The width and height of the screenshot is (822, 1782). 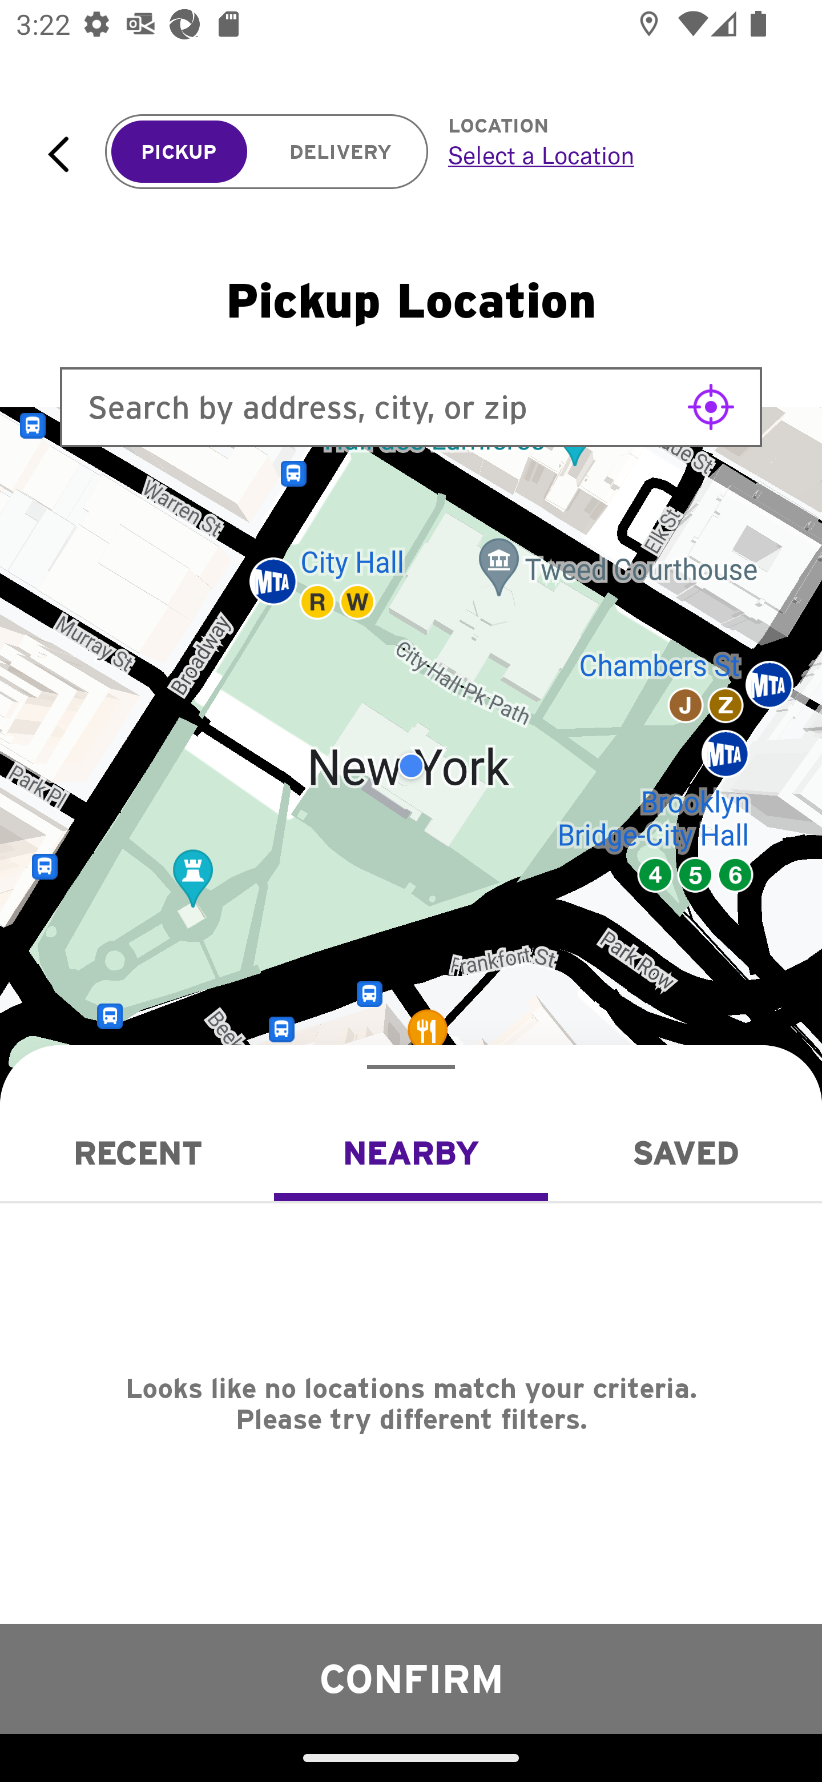 I want to click on Saved SAVED, so click(x=685, y=1153).